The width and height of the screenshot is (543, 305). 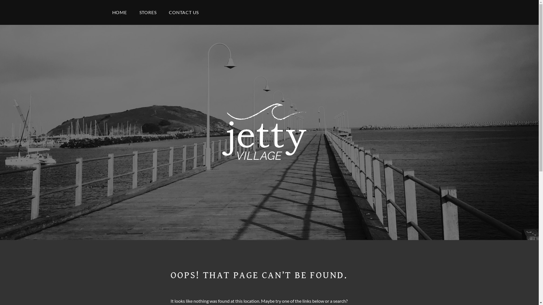 I want to click on CONTACT US, so click(x=184, y=12).